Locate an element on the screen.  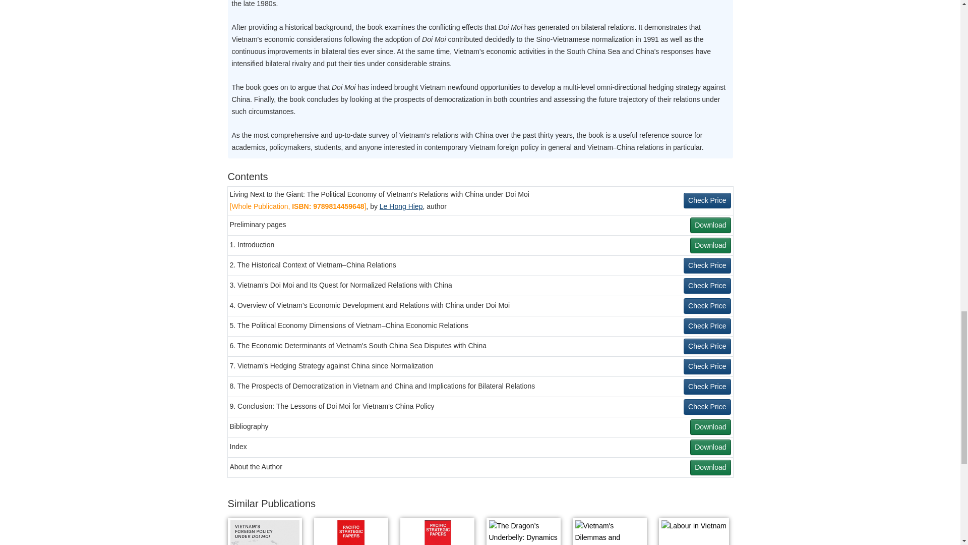
Check Price is located at coordinates (707, 200).